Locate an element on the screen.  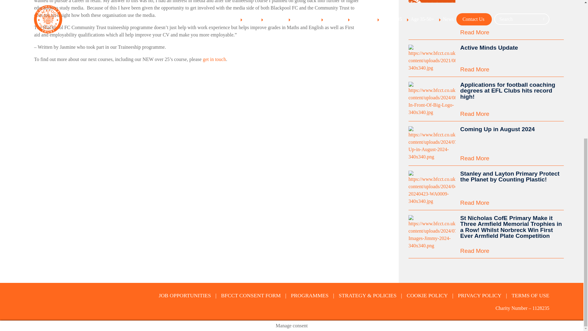
Read More is located at coordinates (512, 158).